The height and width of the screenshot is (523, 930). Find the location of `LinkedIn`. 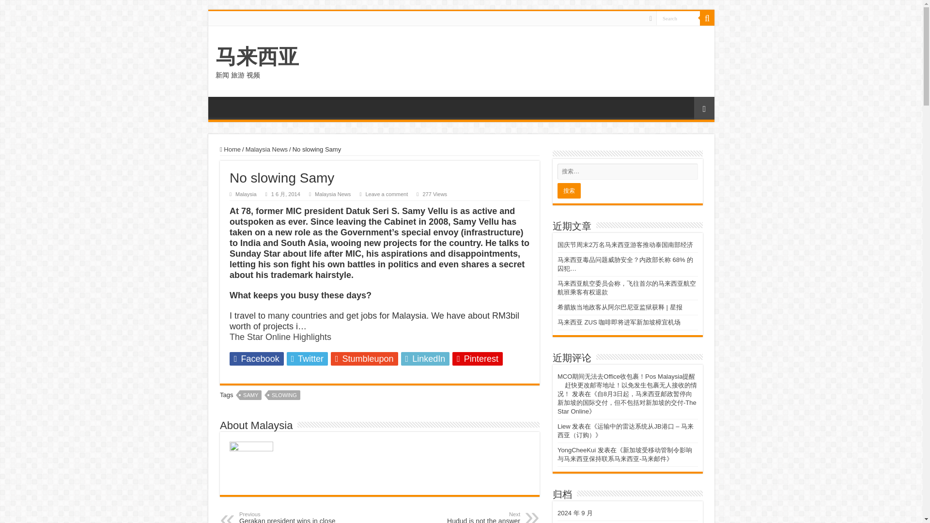

LinkedIn is located at coordinates (425, 358).